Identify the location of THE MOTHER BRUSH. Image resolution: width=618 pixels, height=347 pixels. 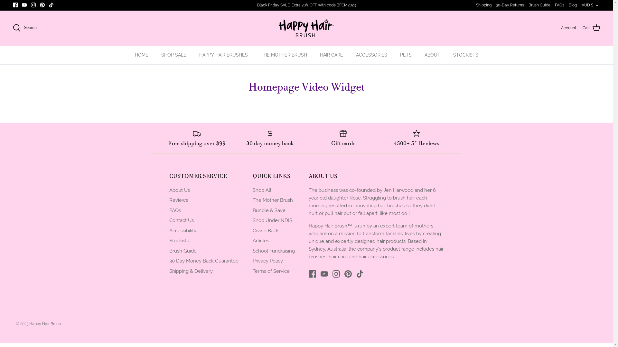
(284, 55).